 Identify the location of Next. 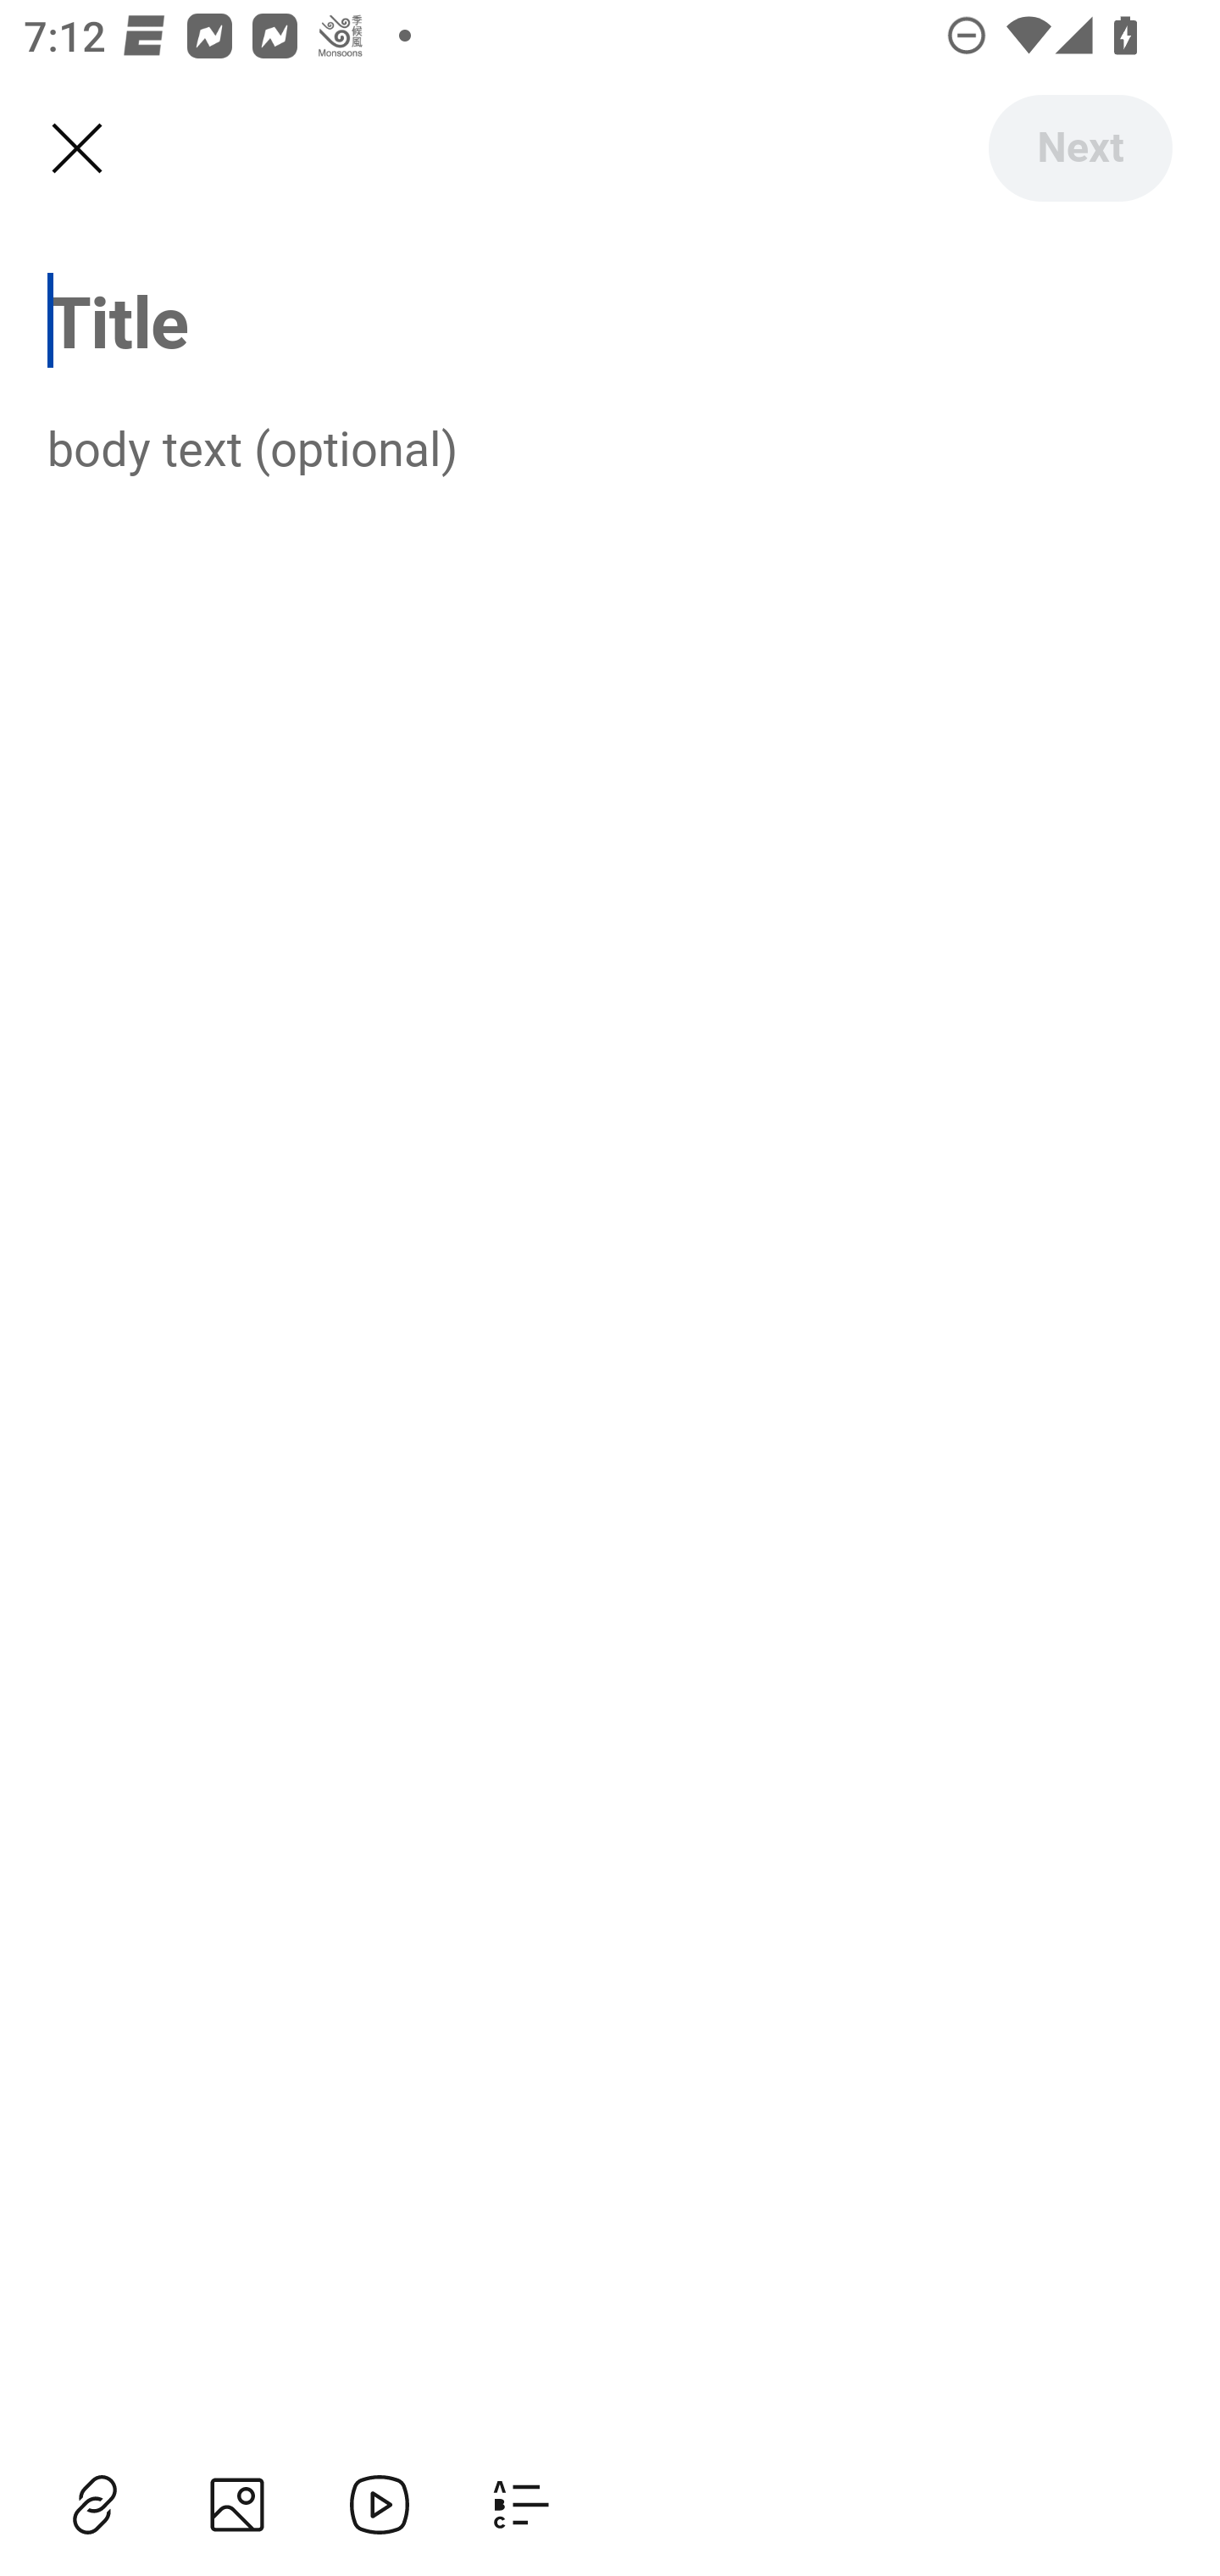
(1079, 147).